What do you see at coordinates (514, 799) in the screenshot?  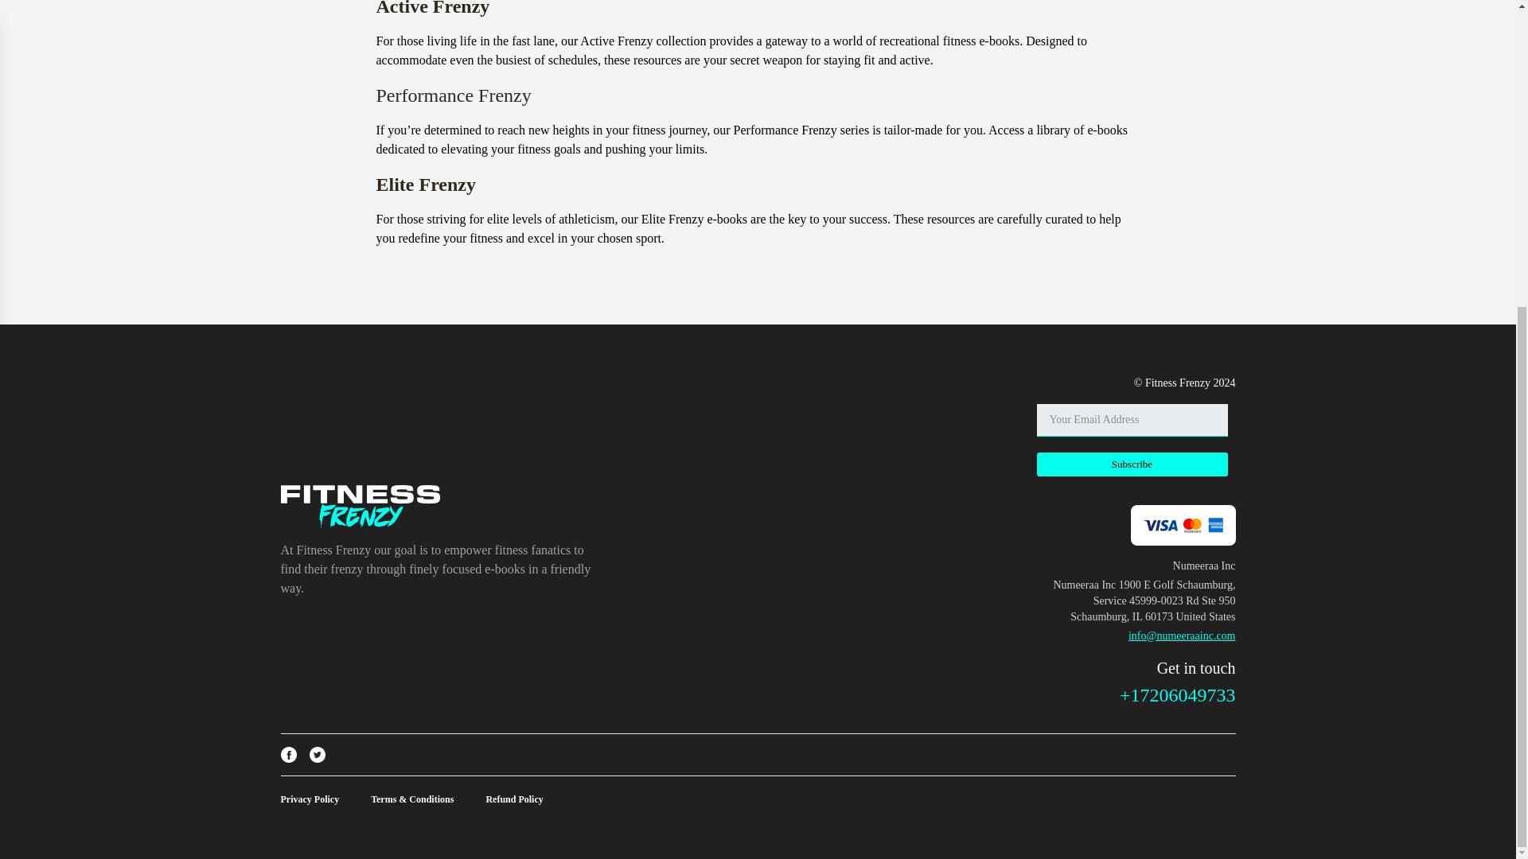 I see `Refund Policy` at bounding box center [514, 799].